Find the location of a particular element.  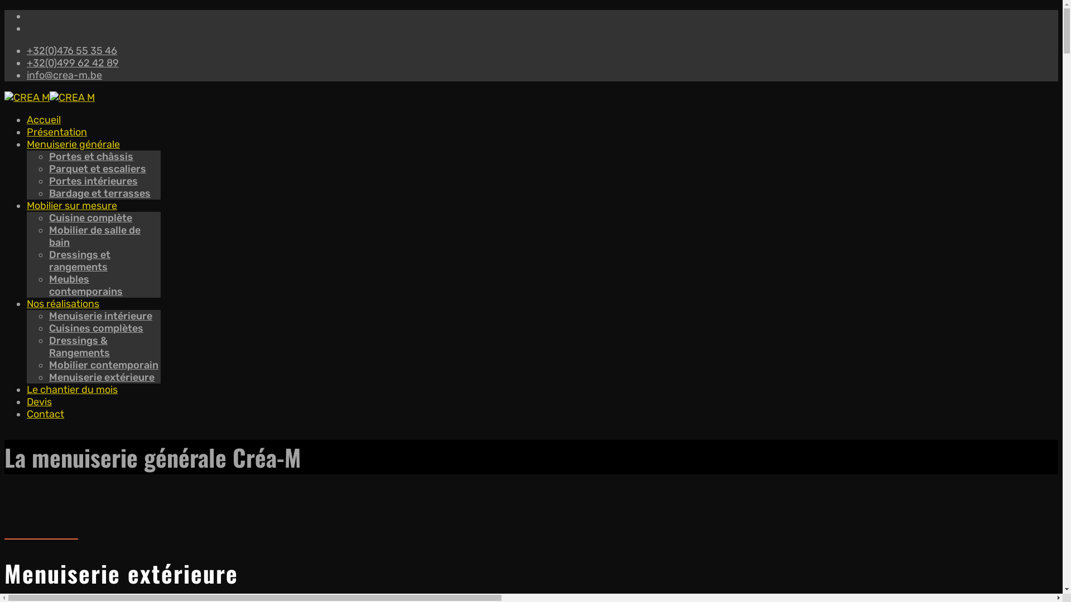

+32(0)499 62 42 89 is located at coordinates (73, 63).